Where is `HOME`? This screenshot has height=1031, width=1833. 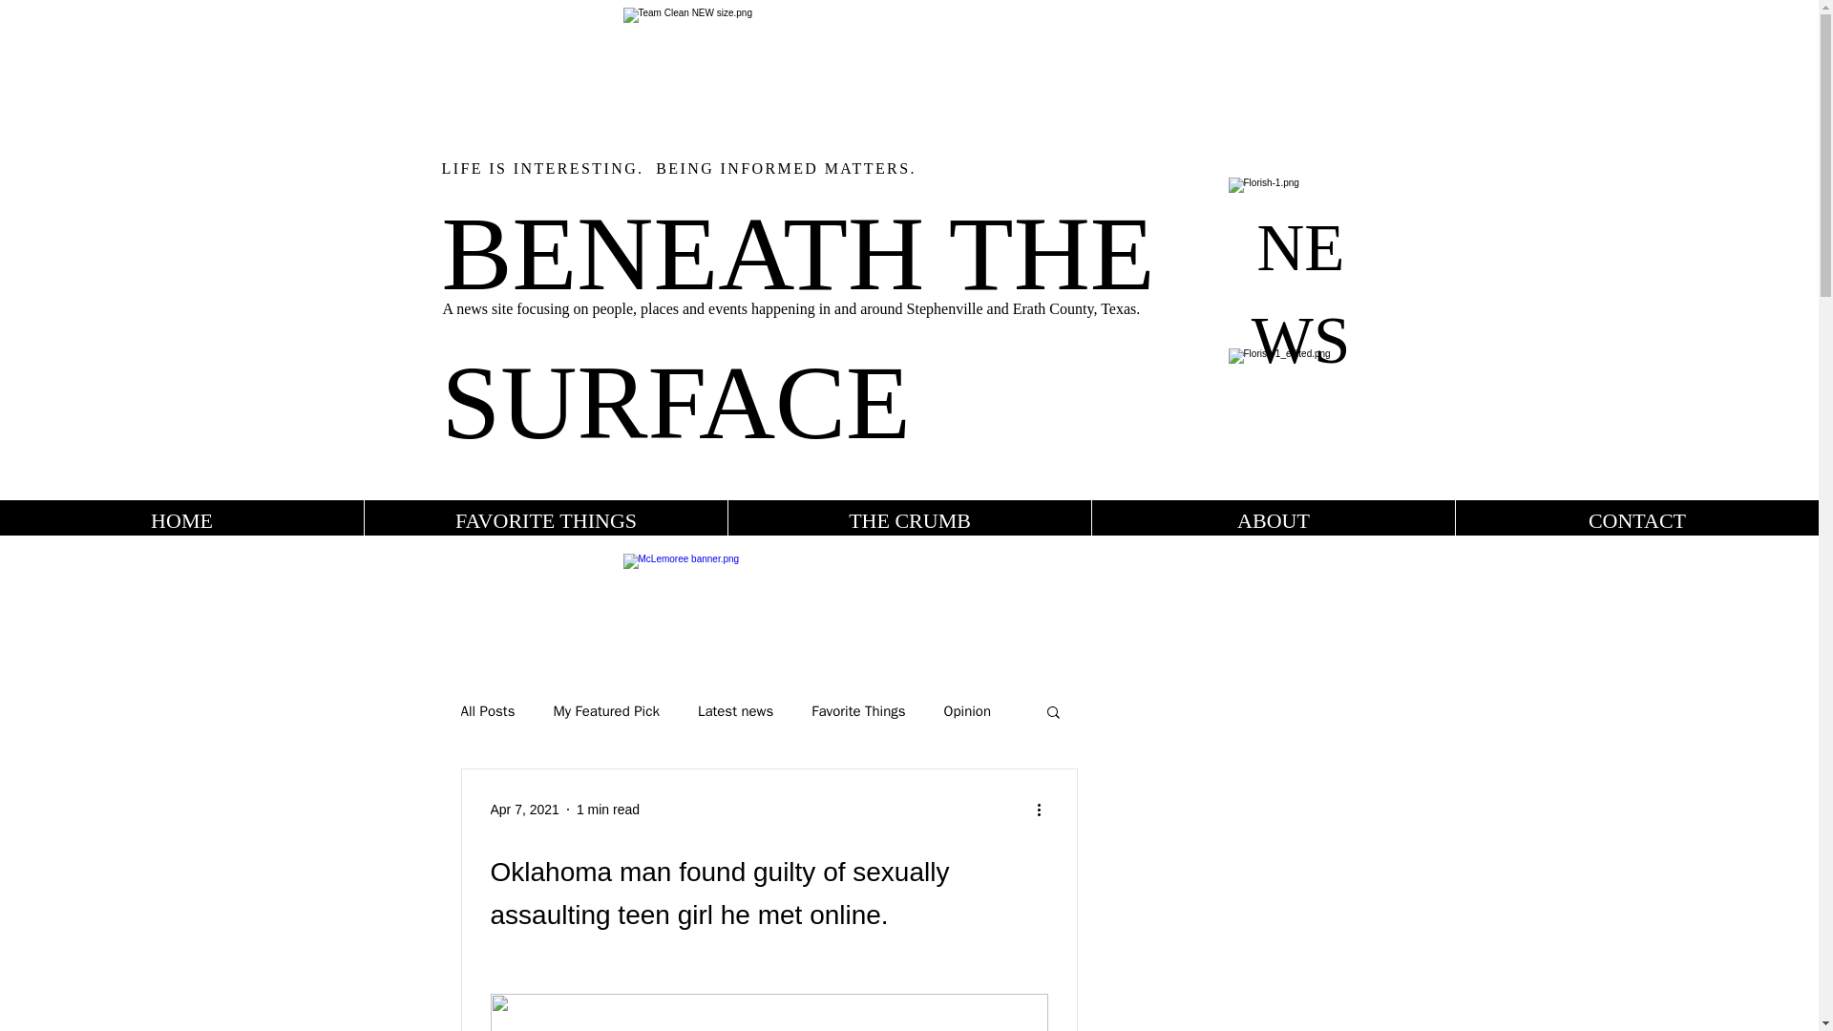 HOME is located at coordinates (181, 520).